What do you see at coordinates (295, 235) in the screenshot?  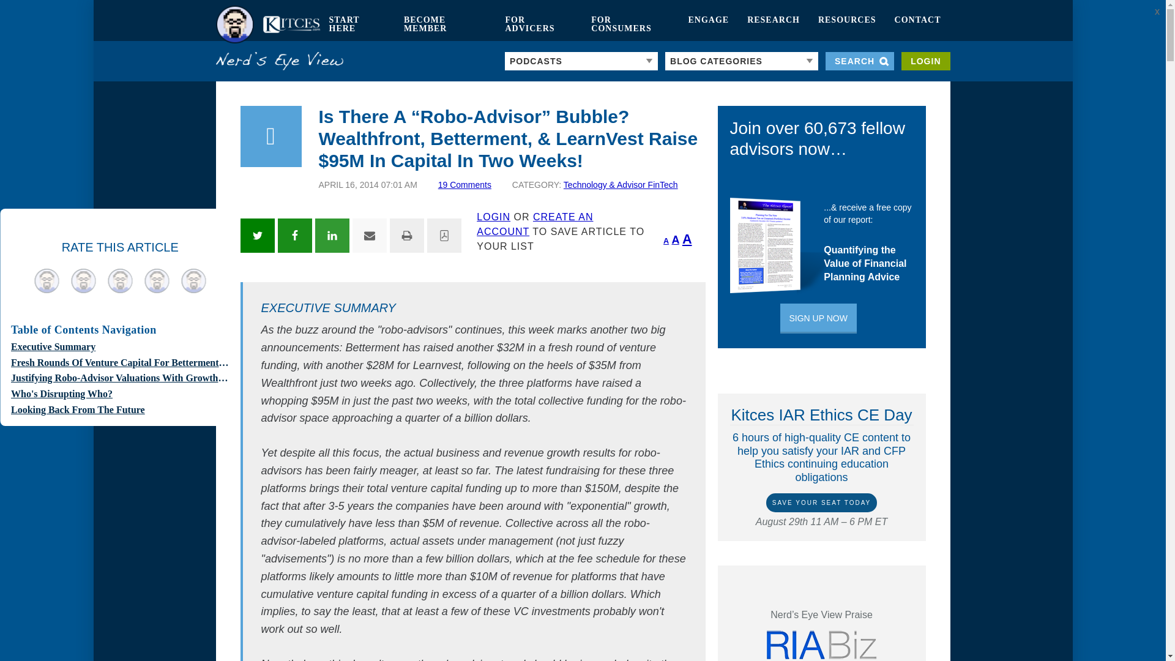 I see `Share on Facebook` at bounding box center [295, 235].